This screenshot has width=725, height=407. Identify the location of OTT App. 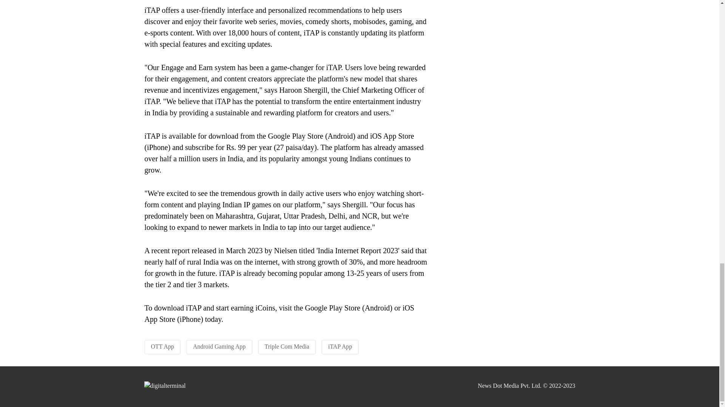
(162, 346).